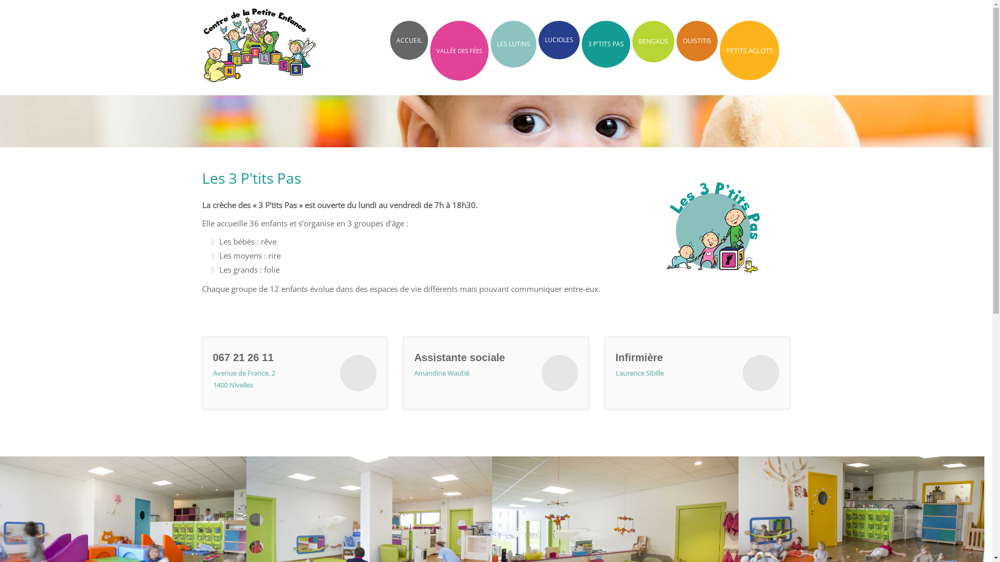  What do you see at coordinates (260, 41) in the screenshot?
I see `Centre de la petite enfance de Nivelles` at bounding box center [260, 41].